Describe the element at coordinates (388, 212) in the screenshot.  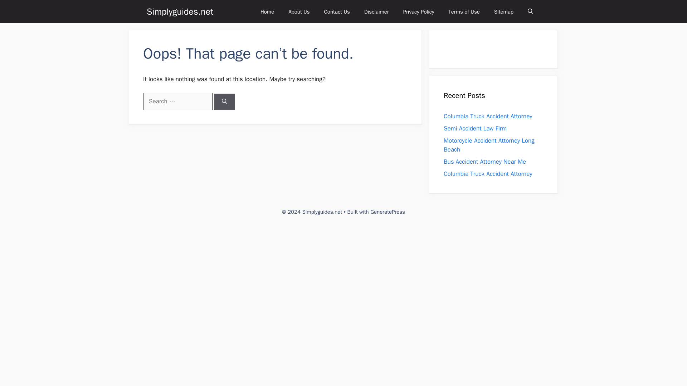
I see `GeneratePress` at that location.